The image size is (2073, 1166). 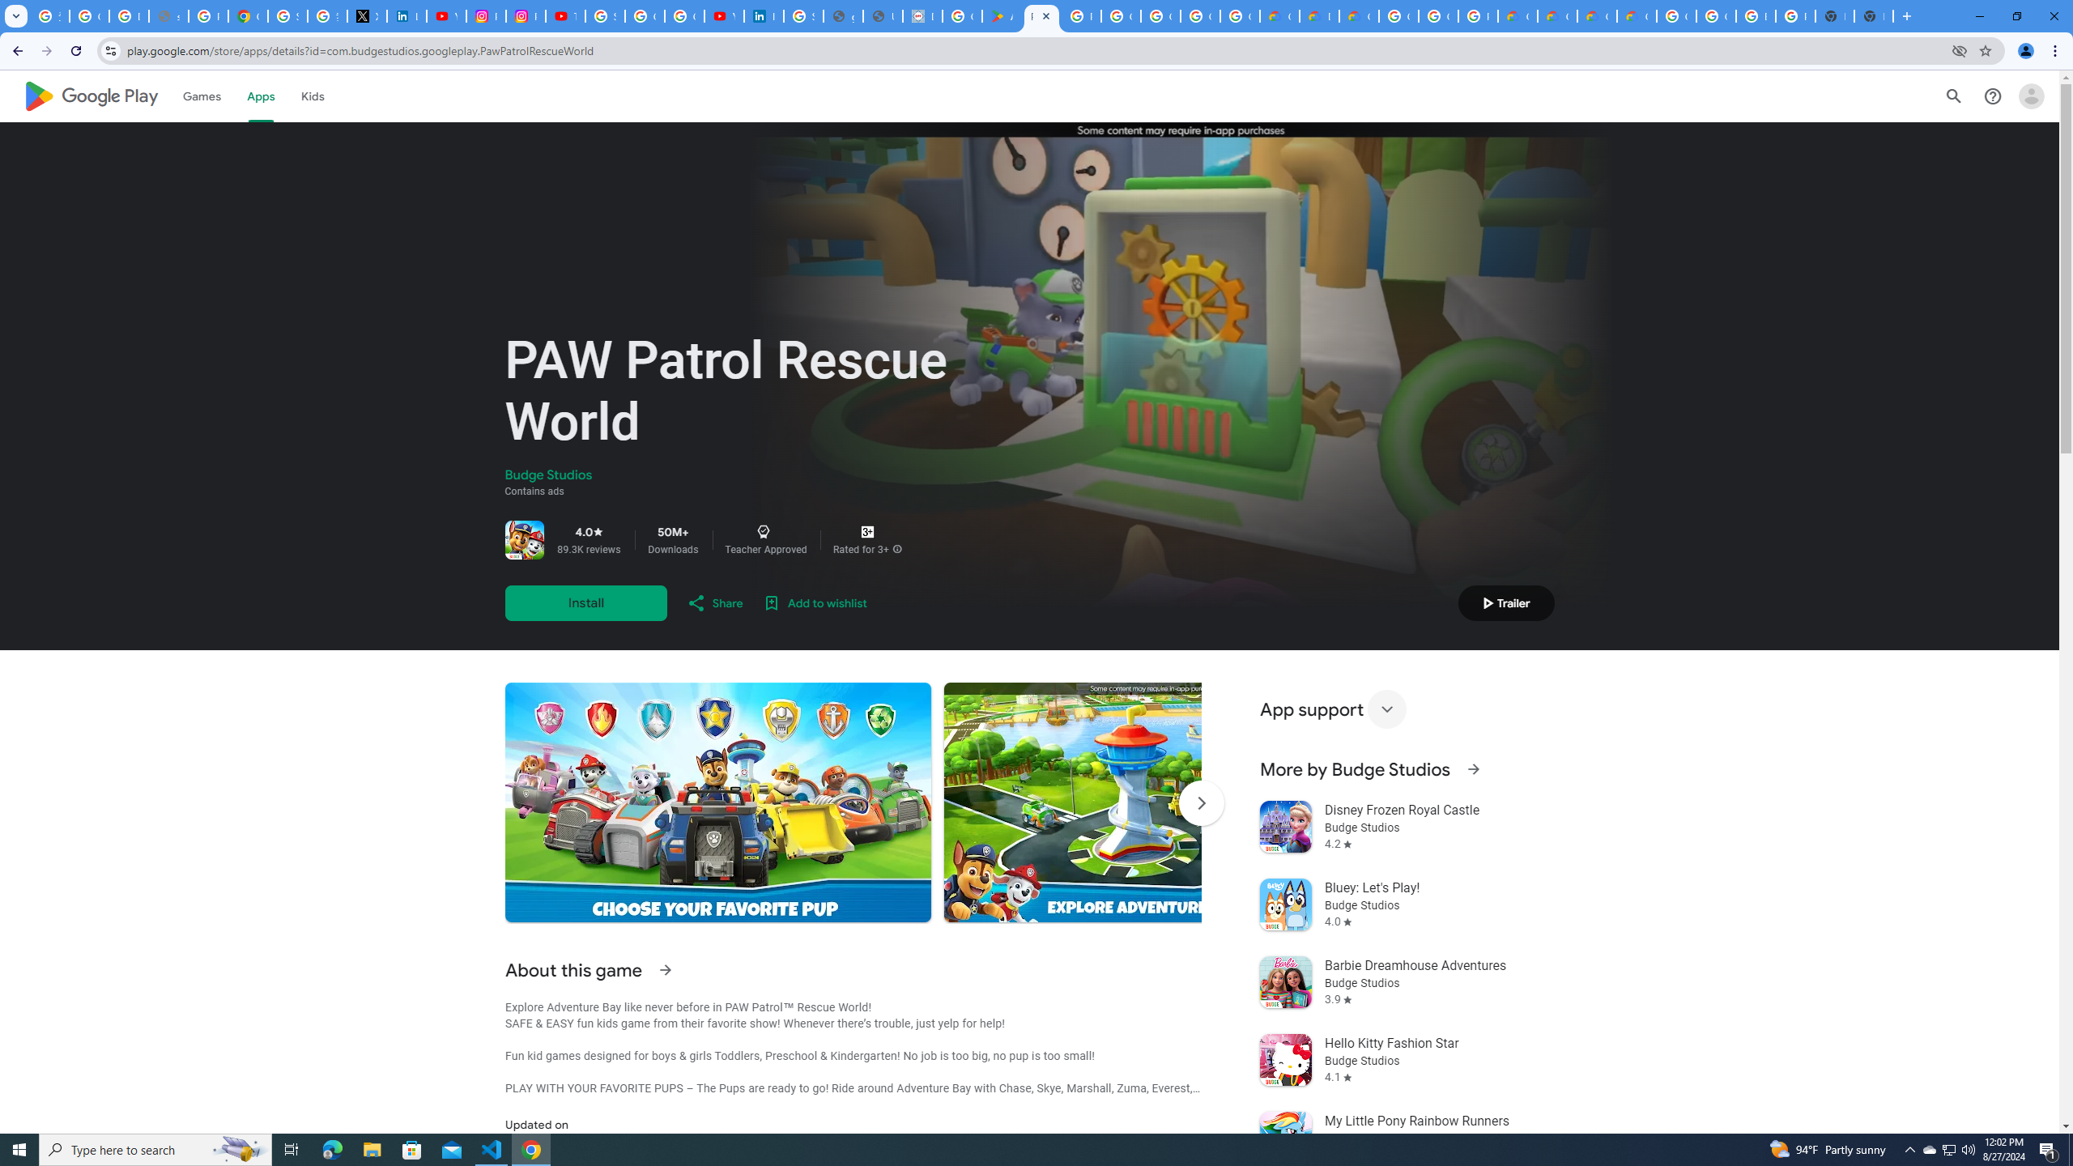 I want to click on LinkedIn Privacy Policy, so click(x=407, y=16).